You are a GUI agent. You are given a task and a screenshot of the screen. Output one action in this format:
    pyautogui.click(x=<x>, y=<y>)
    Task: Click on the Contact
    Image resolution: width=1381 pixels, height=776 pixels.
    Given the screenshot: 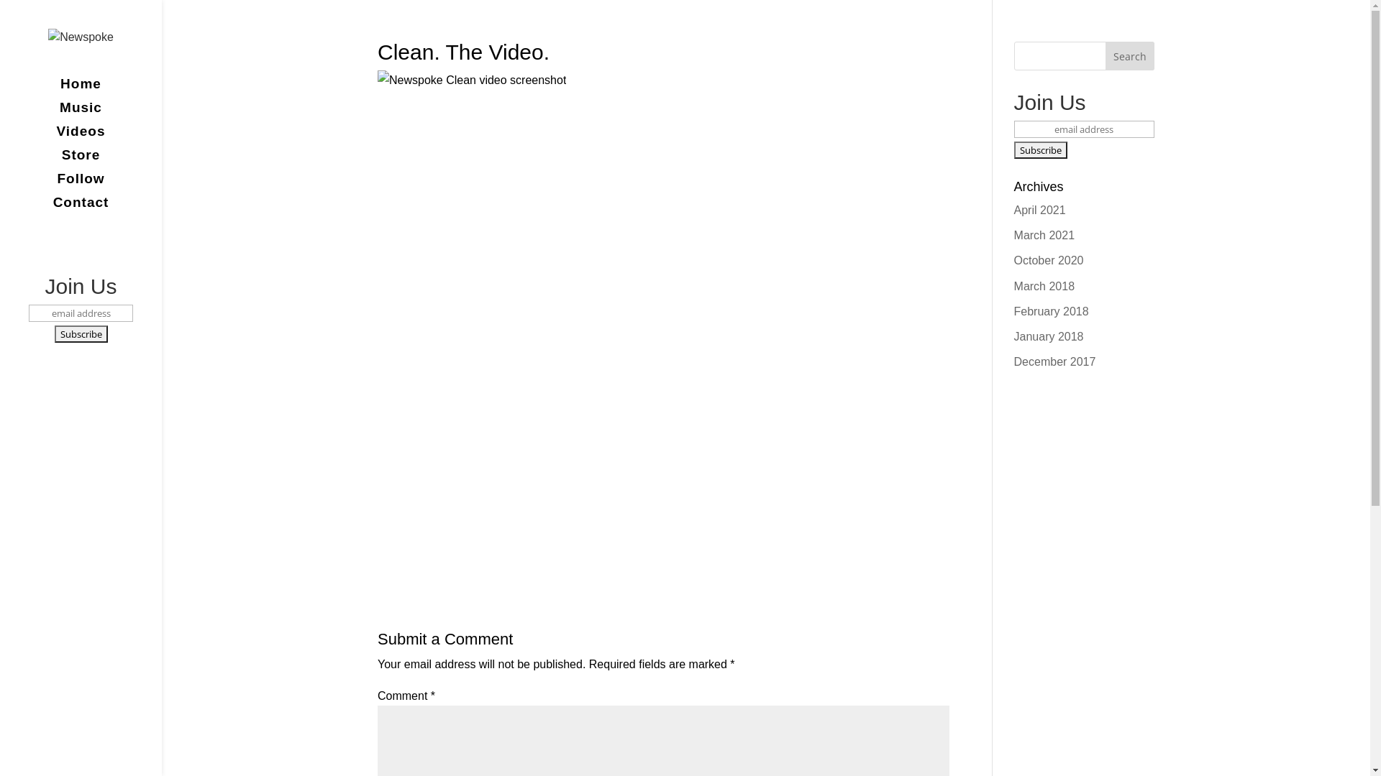 What is the action you would take?
    pyautogui.click(x=95, y=210)
    